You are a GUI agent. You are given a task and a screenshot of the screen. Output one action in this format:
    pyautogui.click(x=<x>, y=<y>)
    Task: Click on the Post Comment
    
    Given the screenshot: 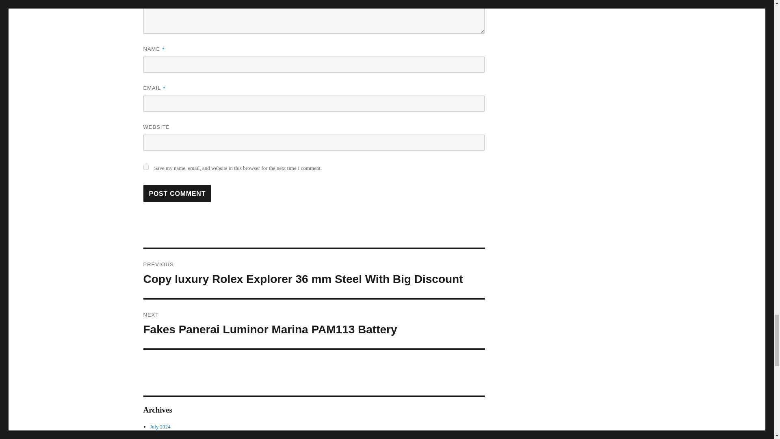 What is the action you would take?
    pyautogui.click(x=177, y=193)
    